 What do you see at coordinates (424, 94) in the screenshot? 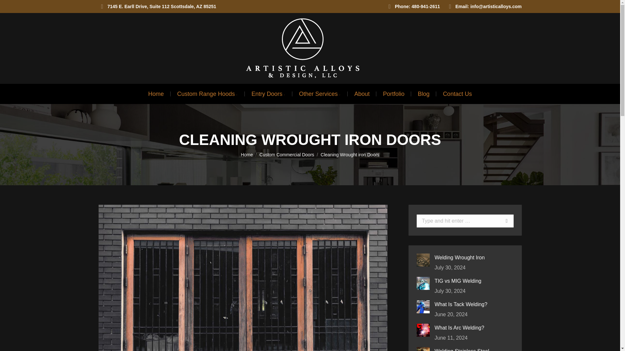
I see `Blog` at bounding box center [424, 94].